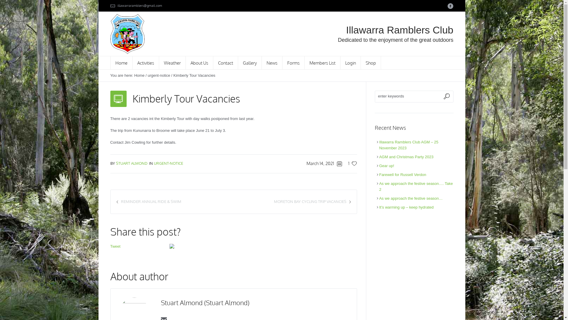  What do you see at coordinates (172, 63) in the screenshot?
I see `Weather` at bounding box center [172, 63].